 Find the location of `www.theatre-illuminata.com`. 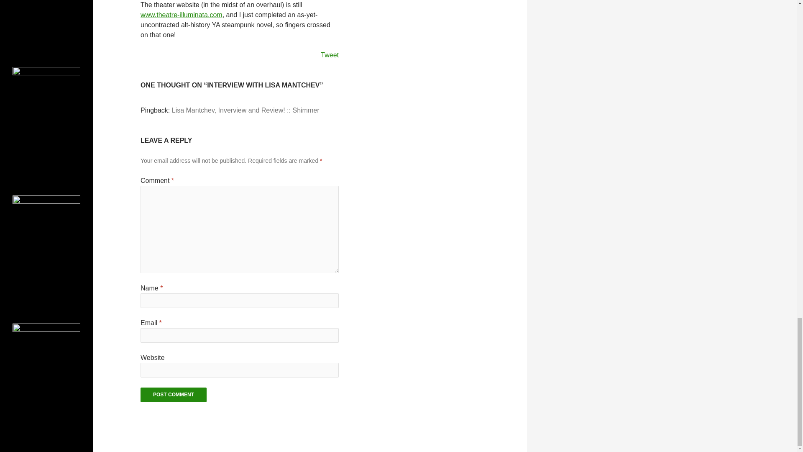

www.theatre-illuminata.com is located at coordinates (182, 15).